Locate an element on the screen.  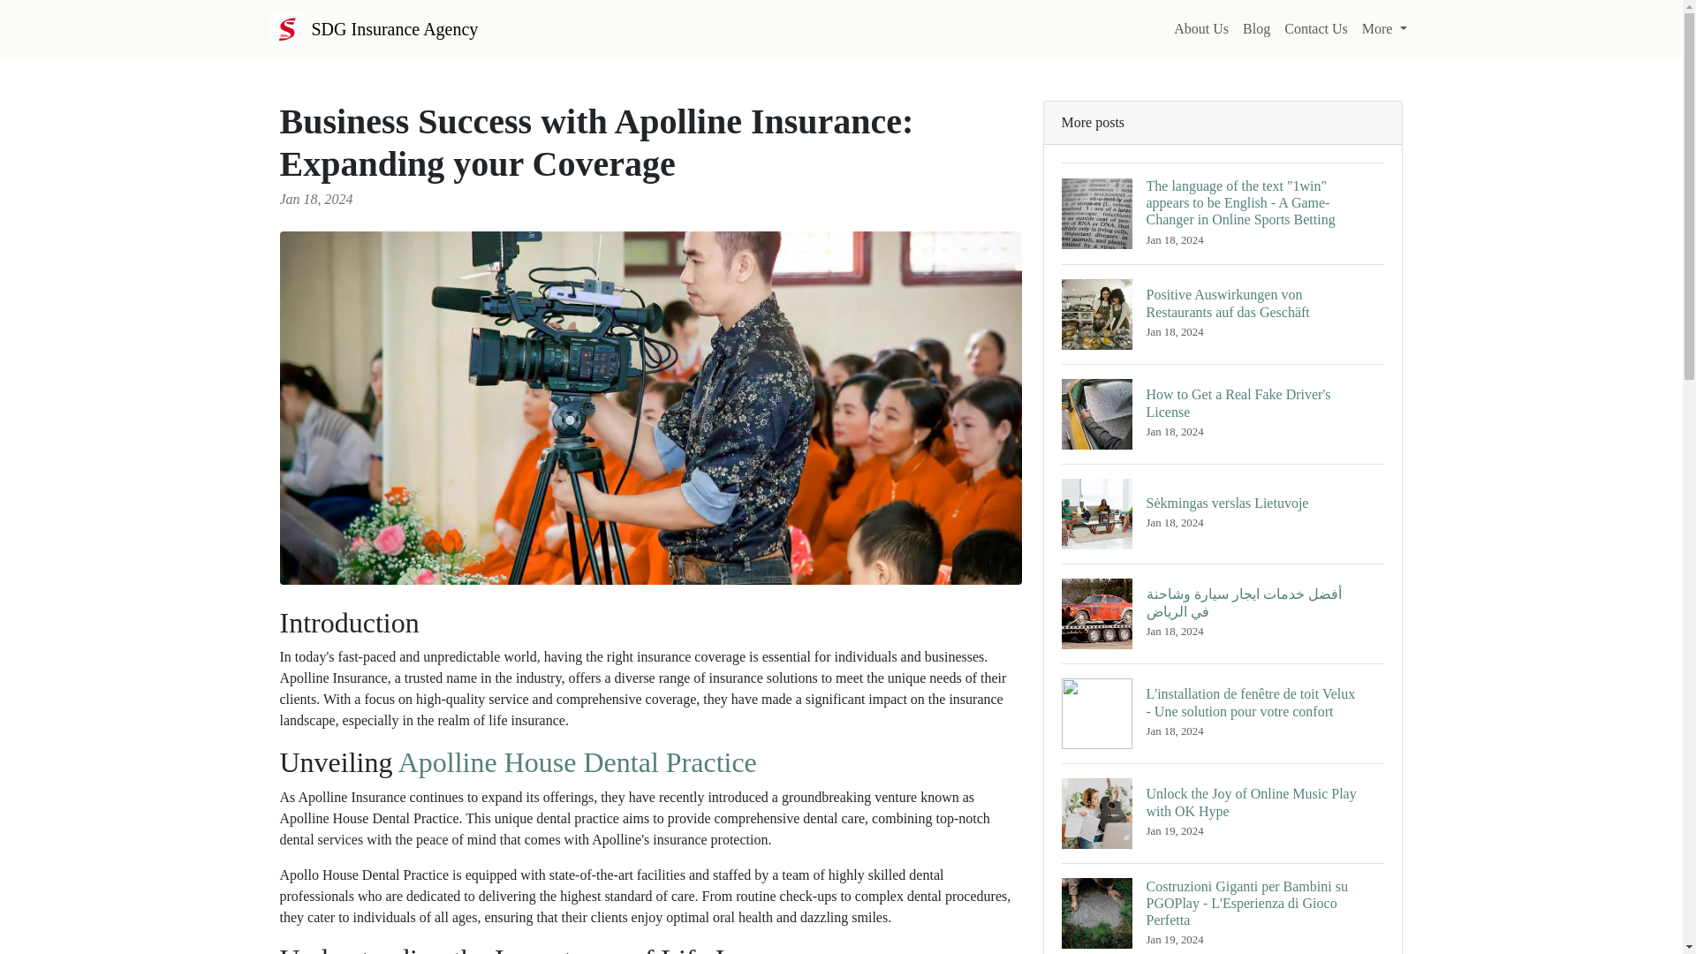
Blog is located at coordinates (1256, 28).